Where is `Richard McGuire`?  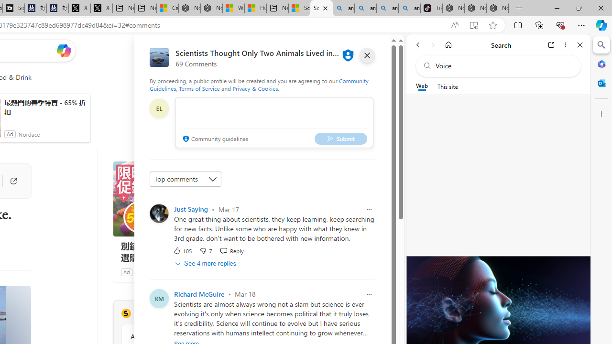
Richard McGuire is located at coordinates (199, 293).